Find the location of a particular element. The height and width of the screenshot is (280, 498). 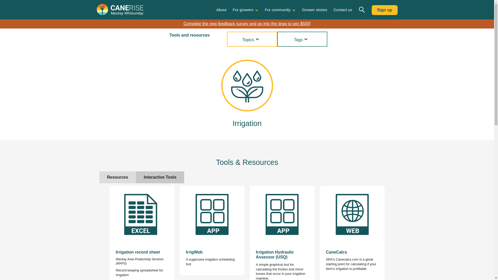

Grower stories is located at coordinates (315, 10).